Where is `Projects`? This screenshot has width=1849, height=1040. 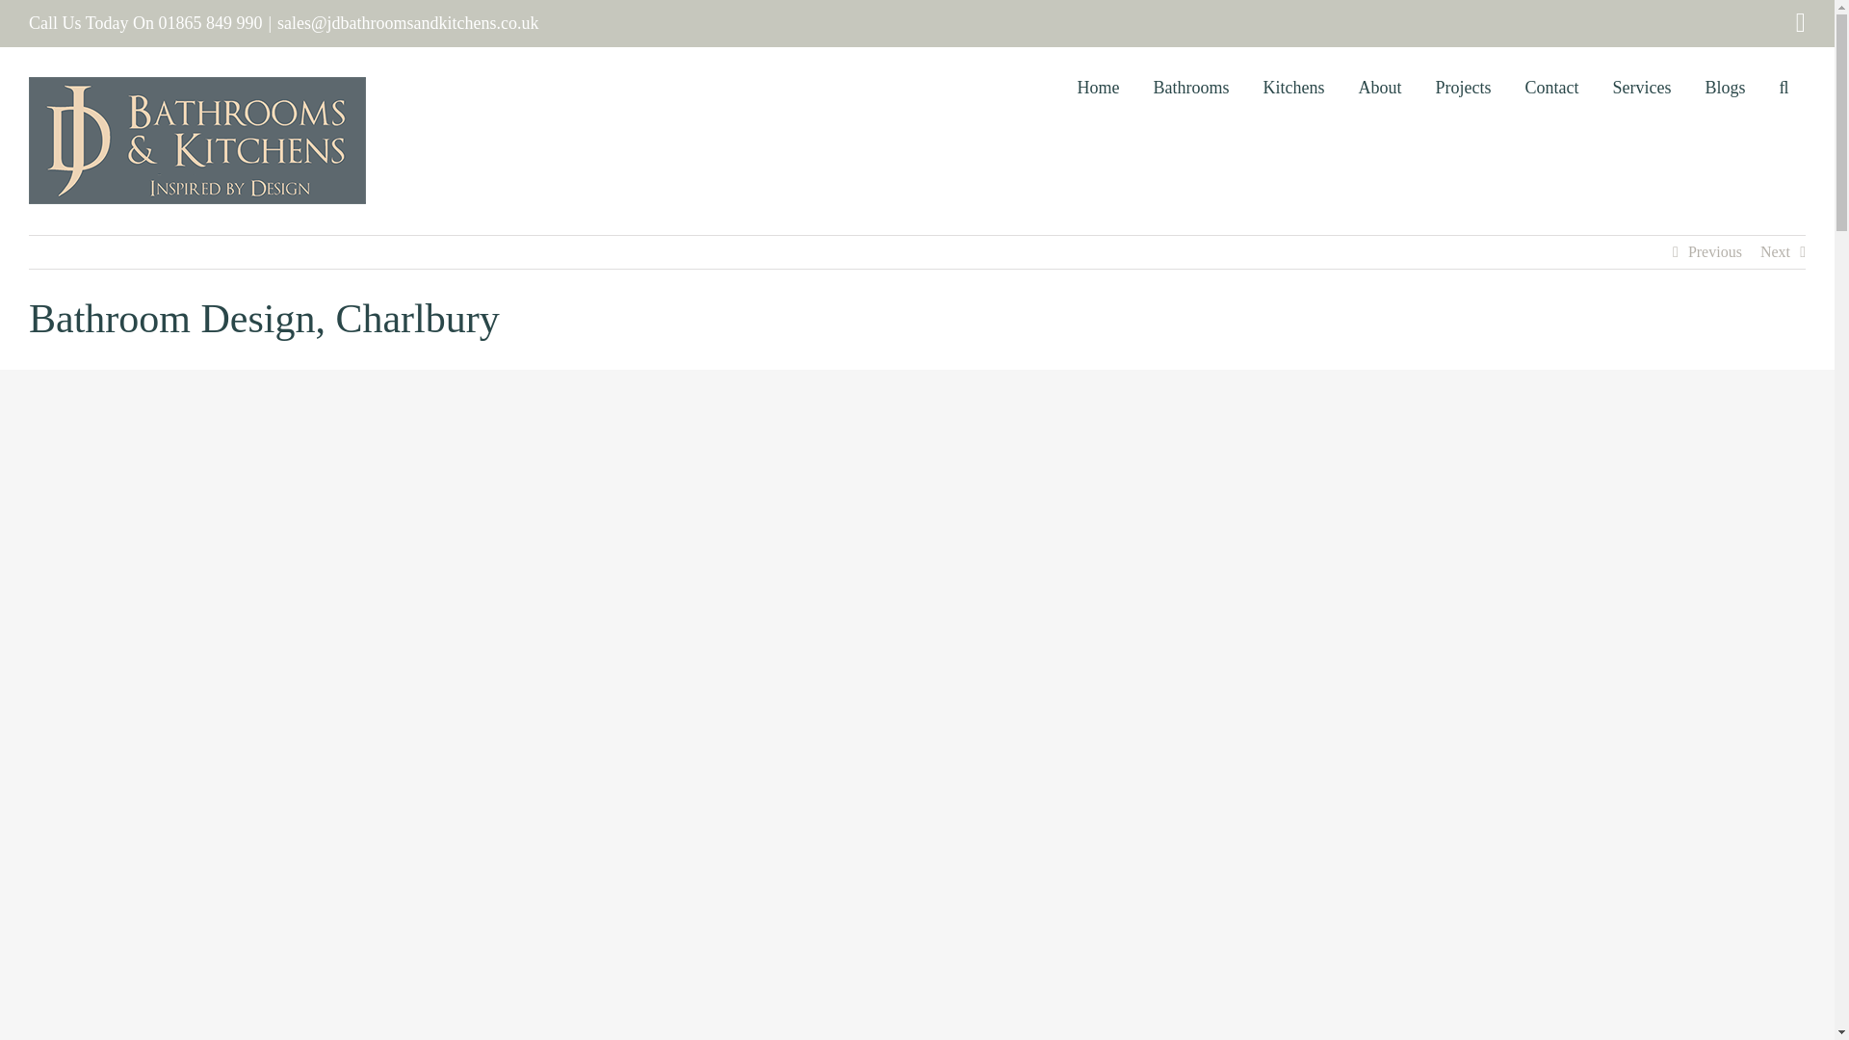
Projects is located at coordinates (1463, 87).